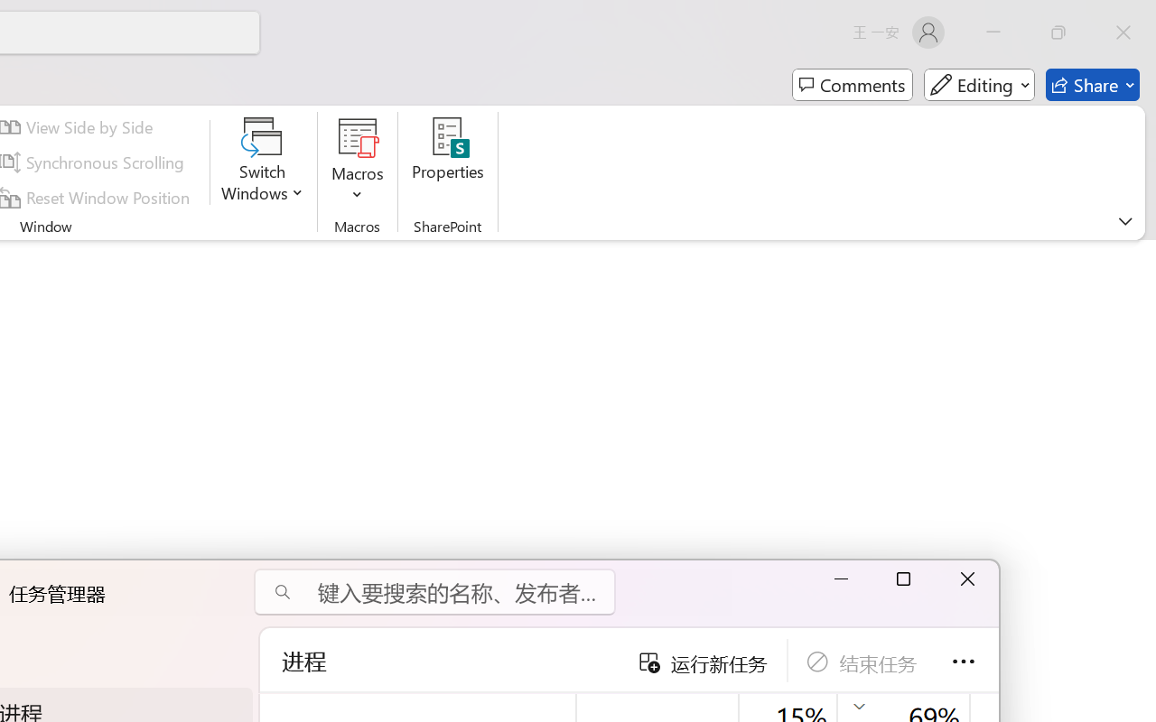 This screenshot has width=1156, height=722. What do you see at coordinates (358, 137) in the screenshot?
I see `View Macros` at bounding box center [358, 137].